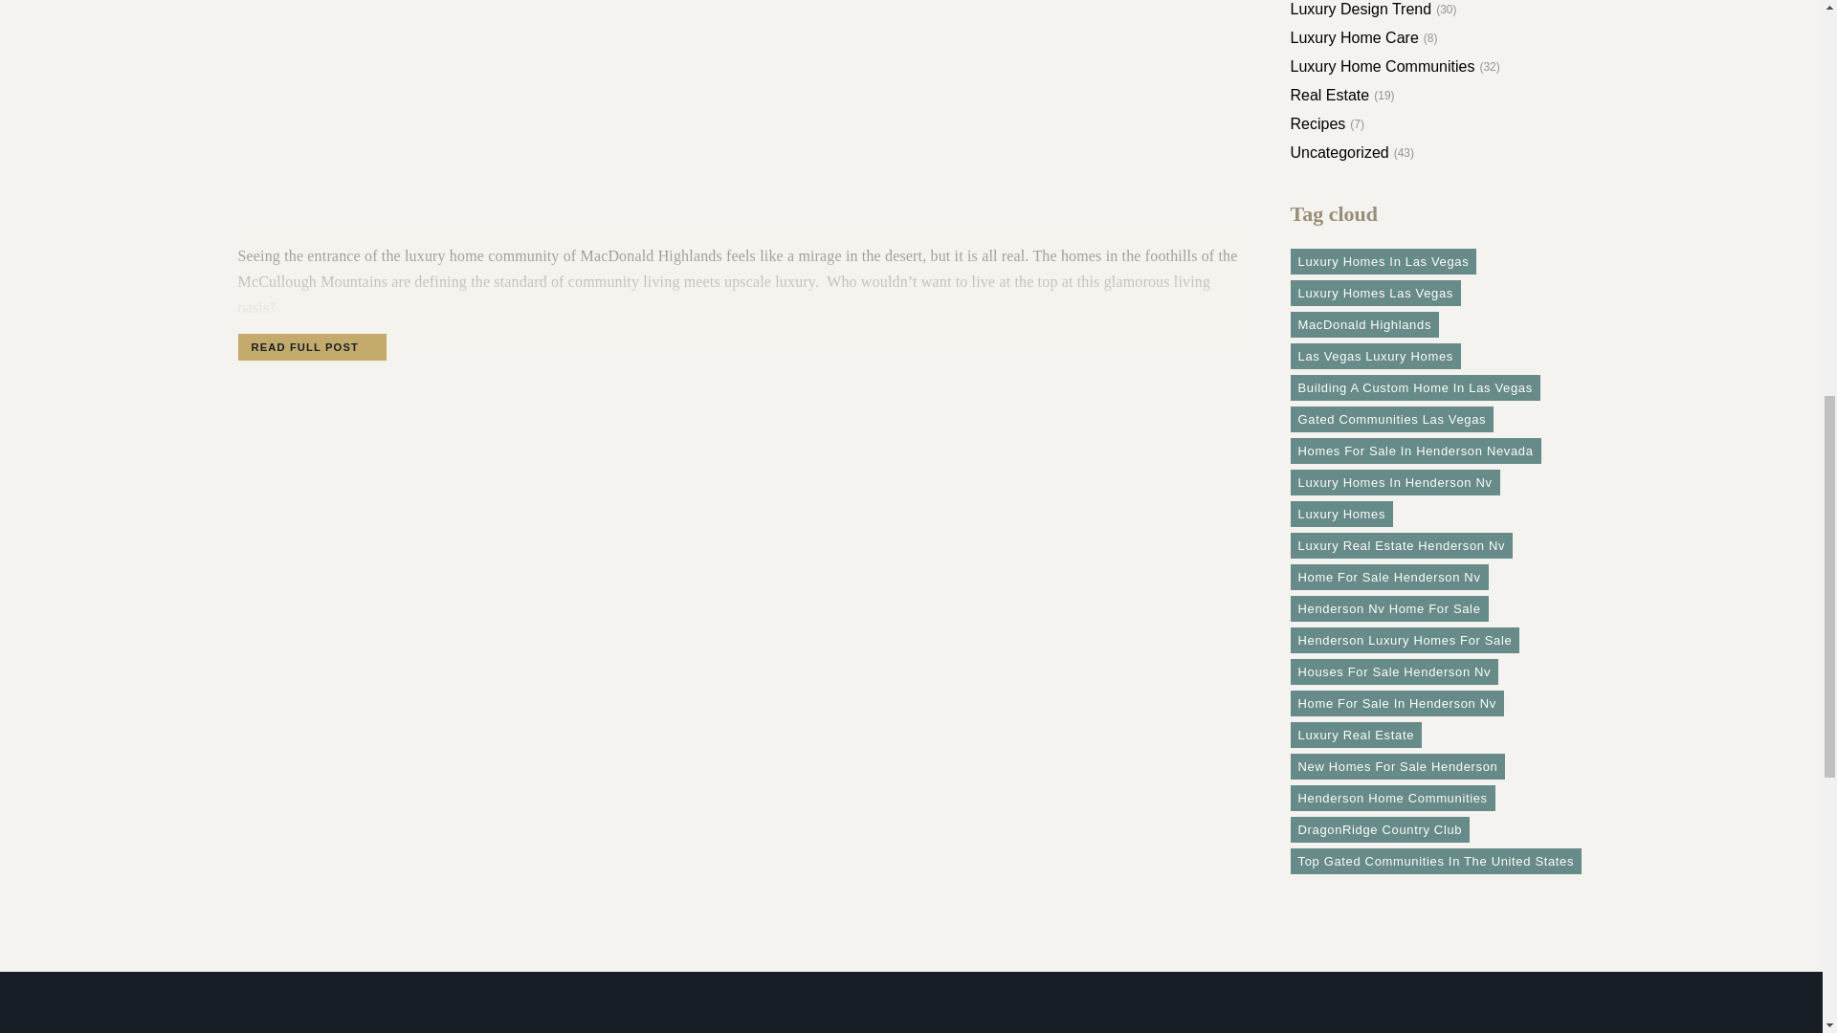 The height and width of the screenshot is (1033, 1837). What do you see at coordinates (1414, 388) in the screenshot?
I see `54 topics` at bounding box center [1414, 388].